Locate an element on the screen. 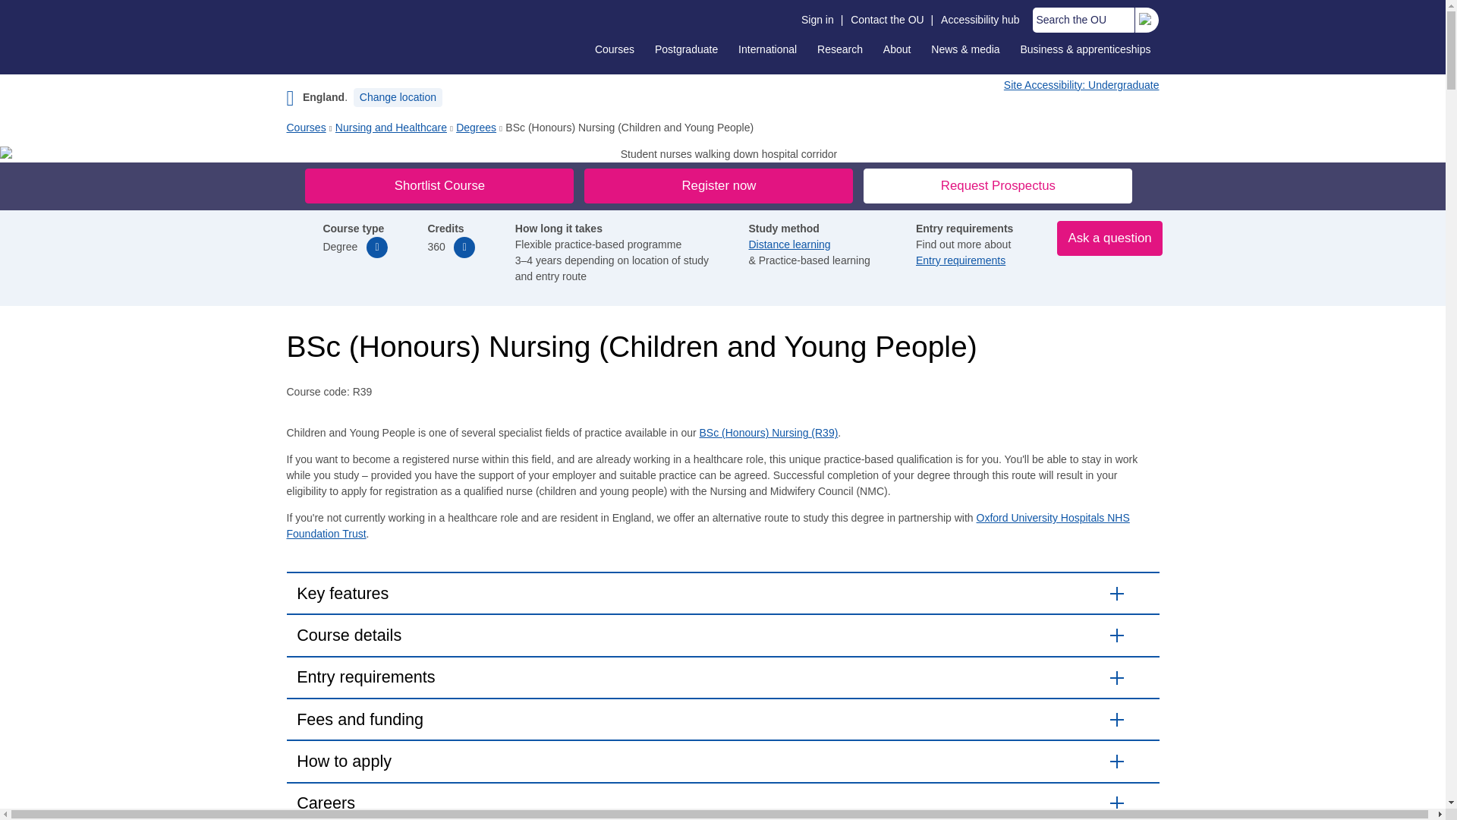 The height and width of the screenshot is (820, 1457). Show Degree help is located at coordinates (376, 248).